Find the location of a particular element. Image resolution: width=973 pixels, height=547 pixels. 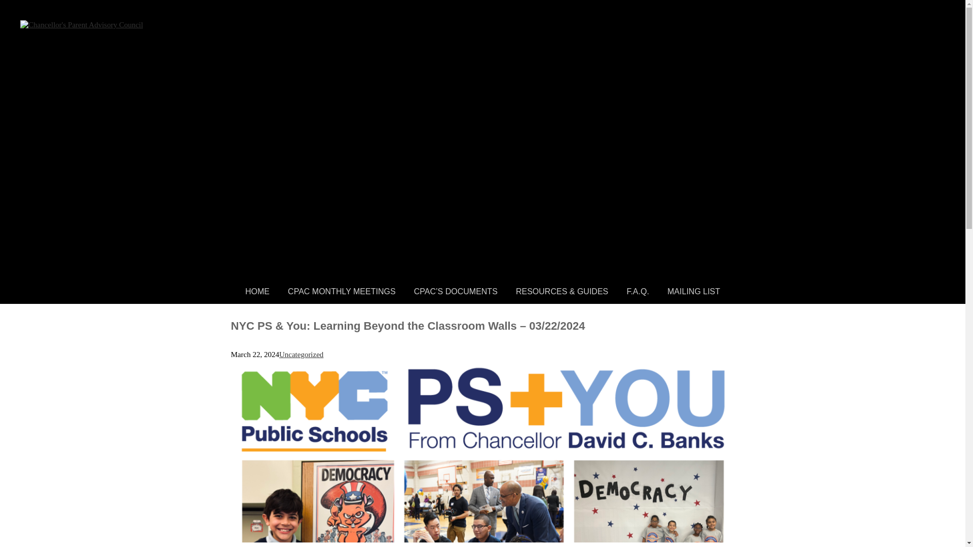

CPAC MONTHLY MEETINGS is located at coordinates (342, 292).